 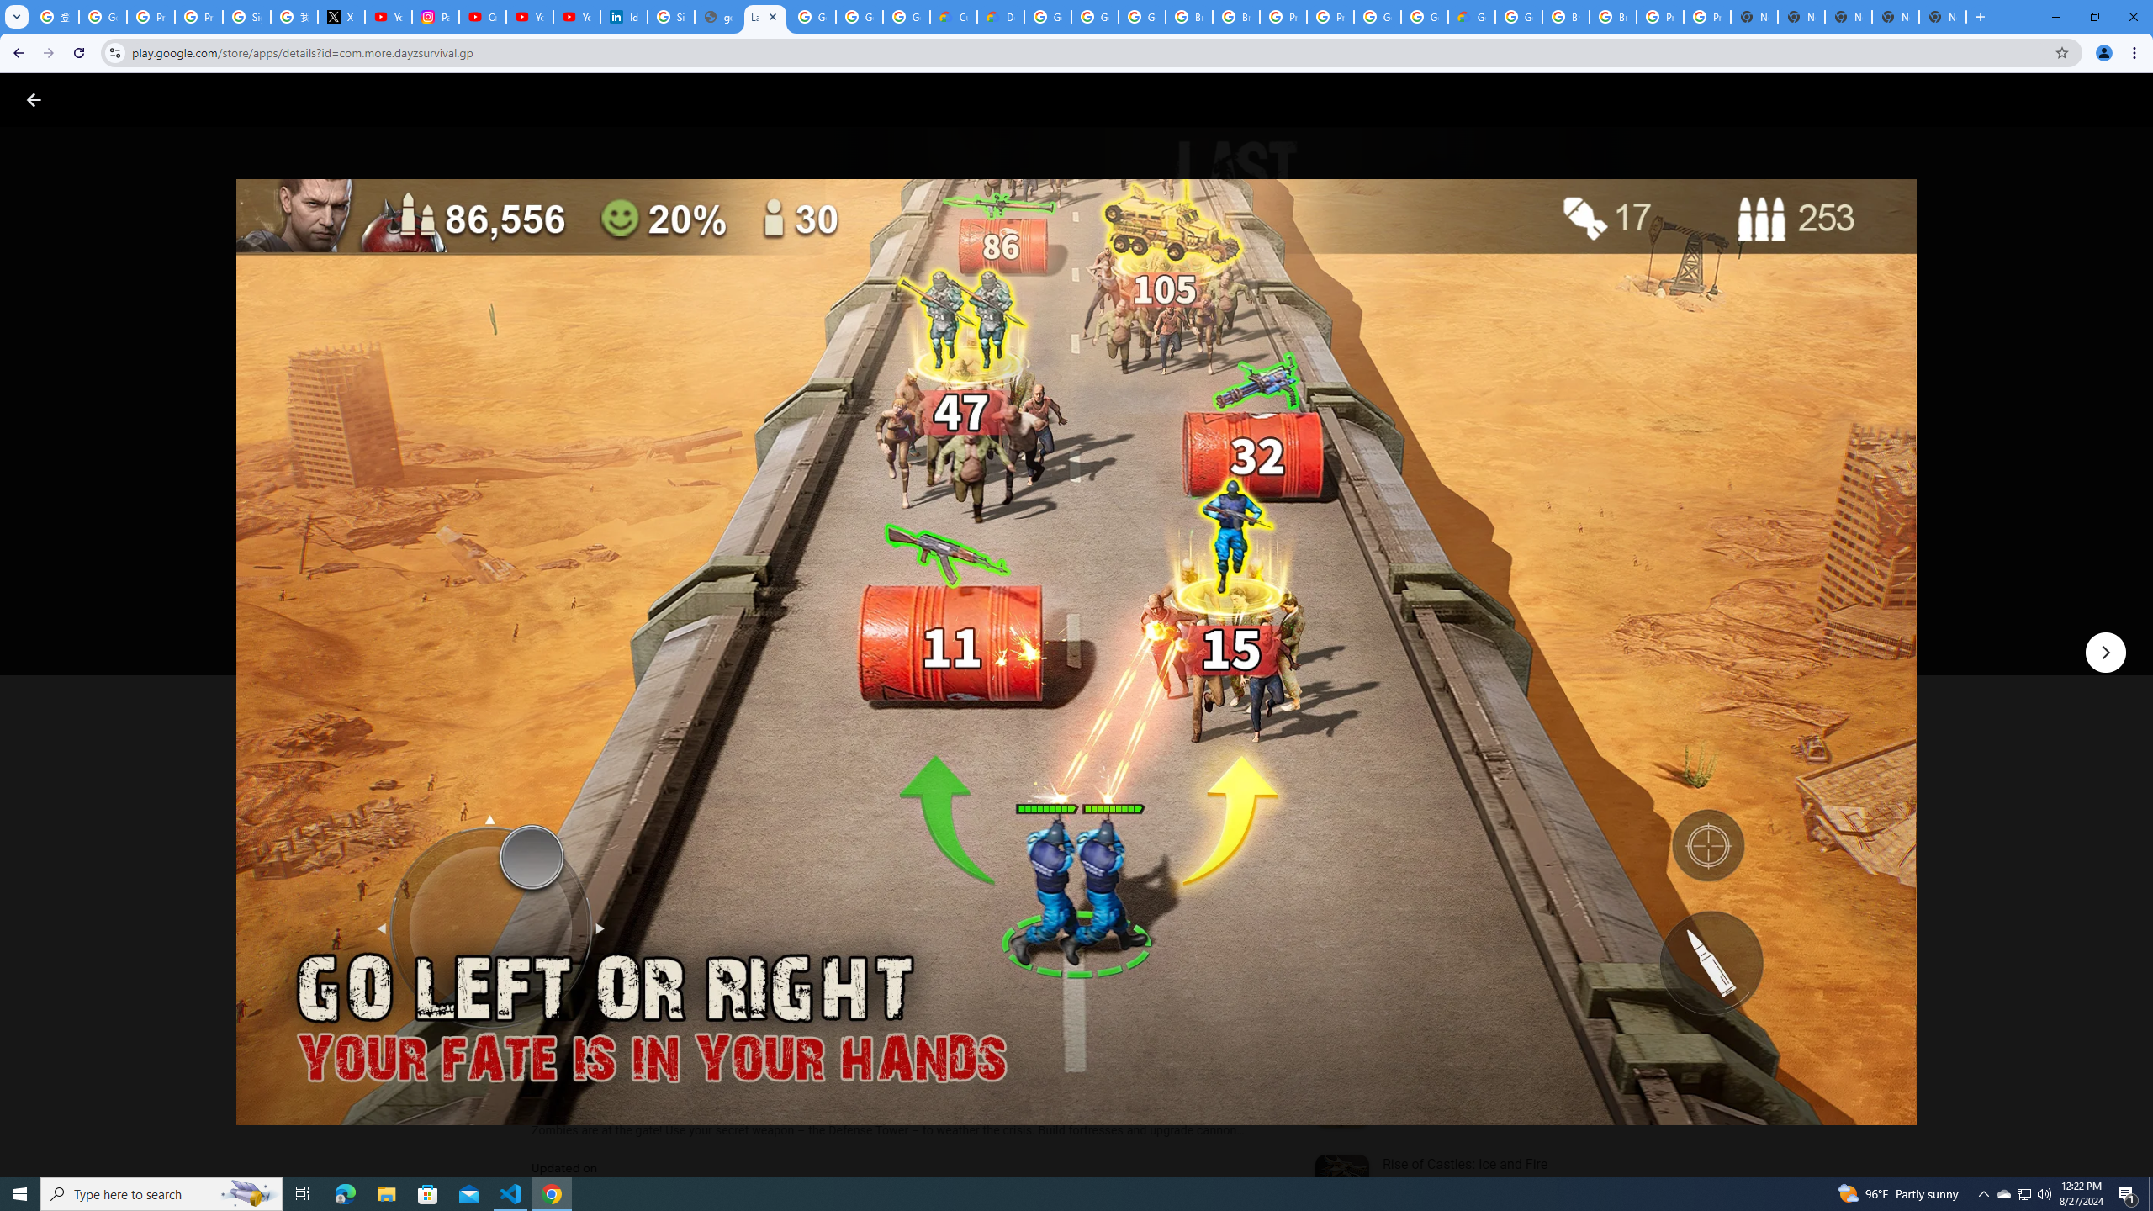 I want to click on Customer Care | Google Cloud, so click(x=954, y=17).